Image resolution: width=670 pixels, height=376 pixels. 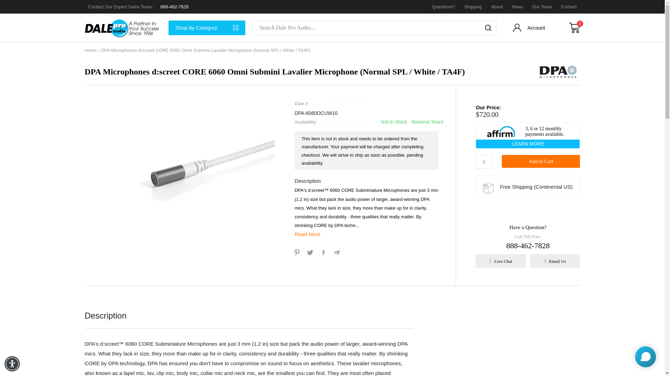 What do you see at coordinates (207, 28) in the screenshot?
I see `Shop by Category` at bounding box center [207, 28].